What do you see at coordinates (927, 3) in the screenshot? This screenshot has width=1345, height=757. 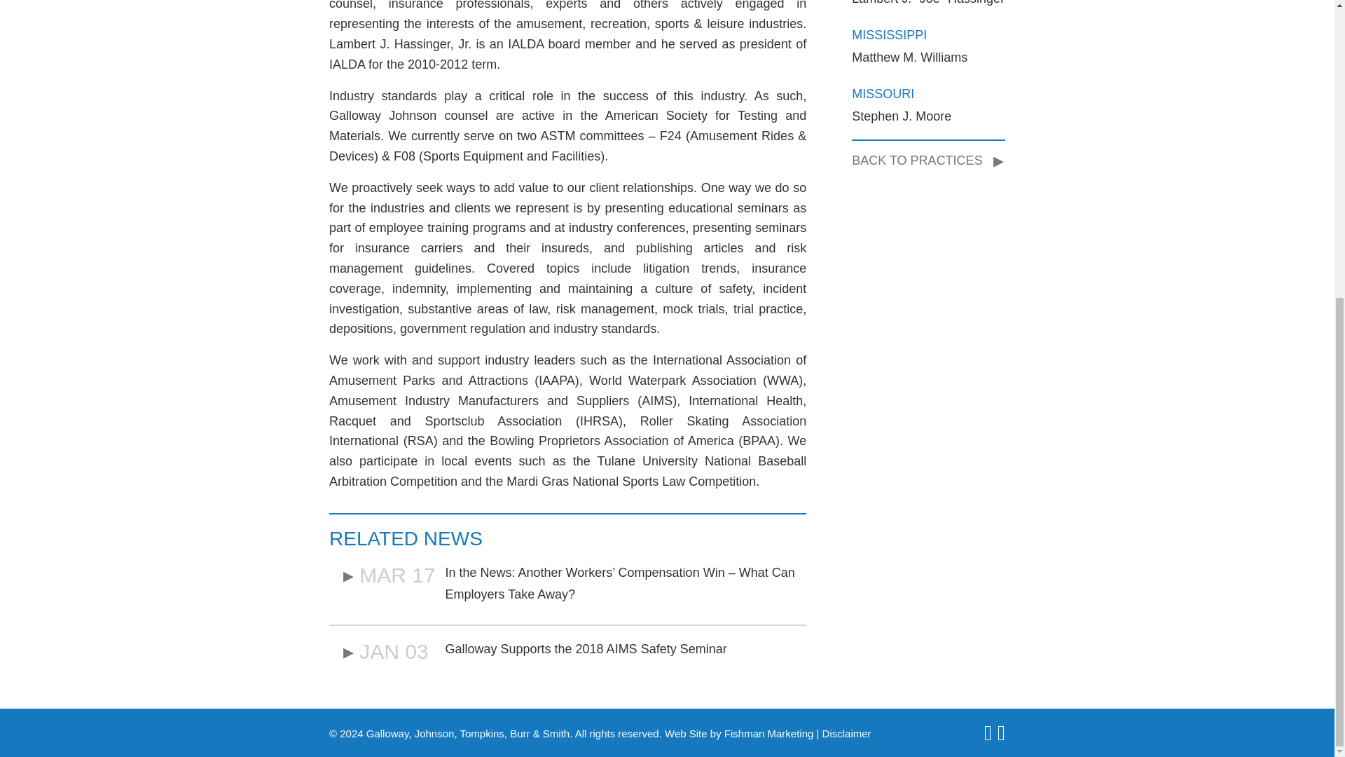 I see `Lambert J. "Joe" Hassinger` at bounding box center [927, 3].